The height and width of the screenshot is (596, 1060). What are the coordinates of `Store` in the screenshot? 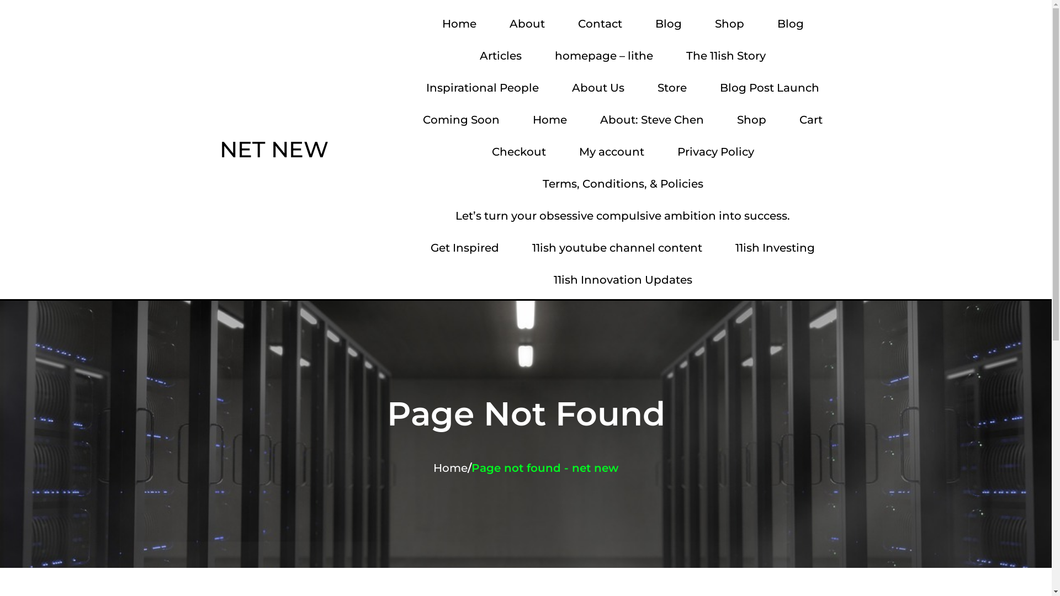 It's located at (672, 88).